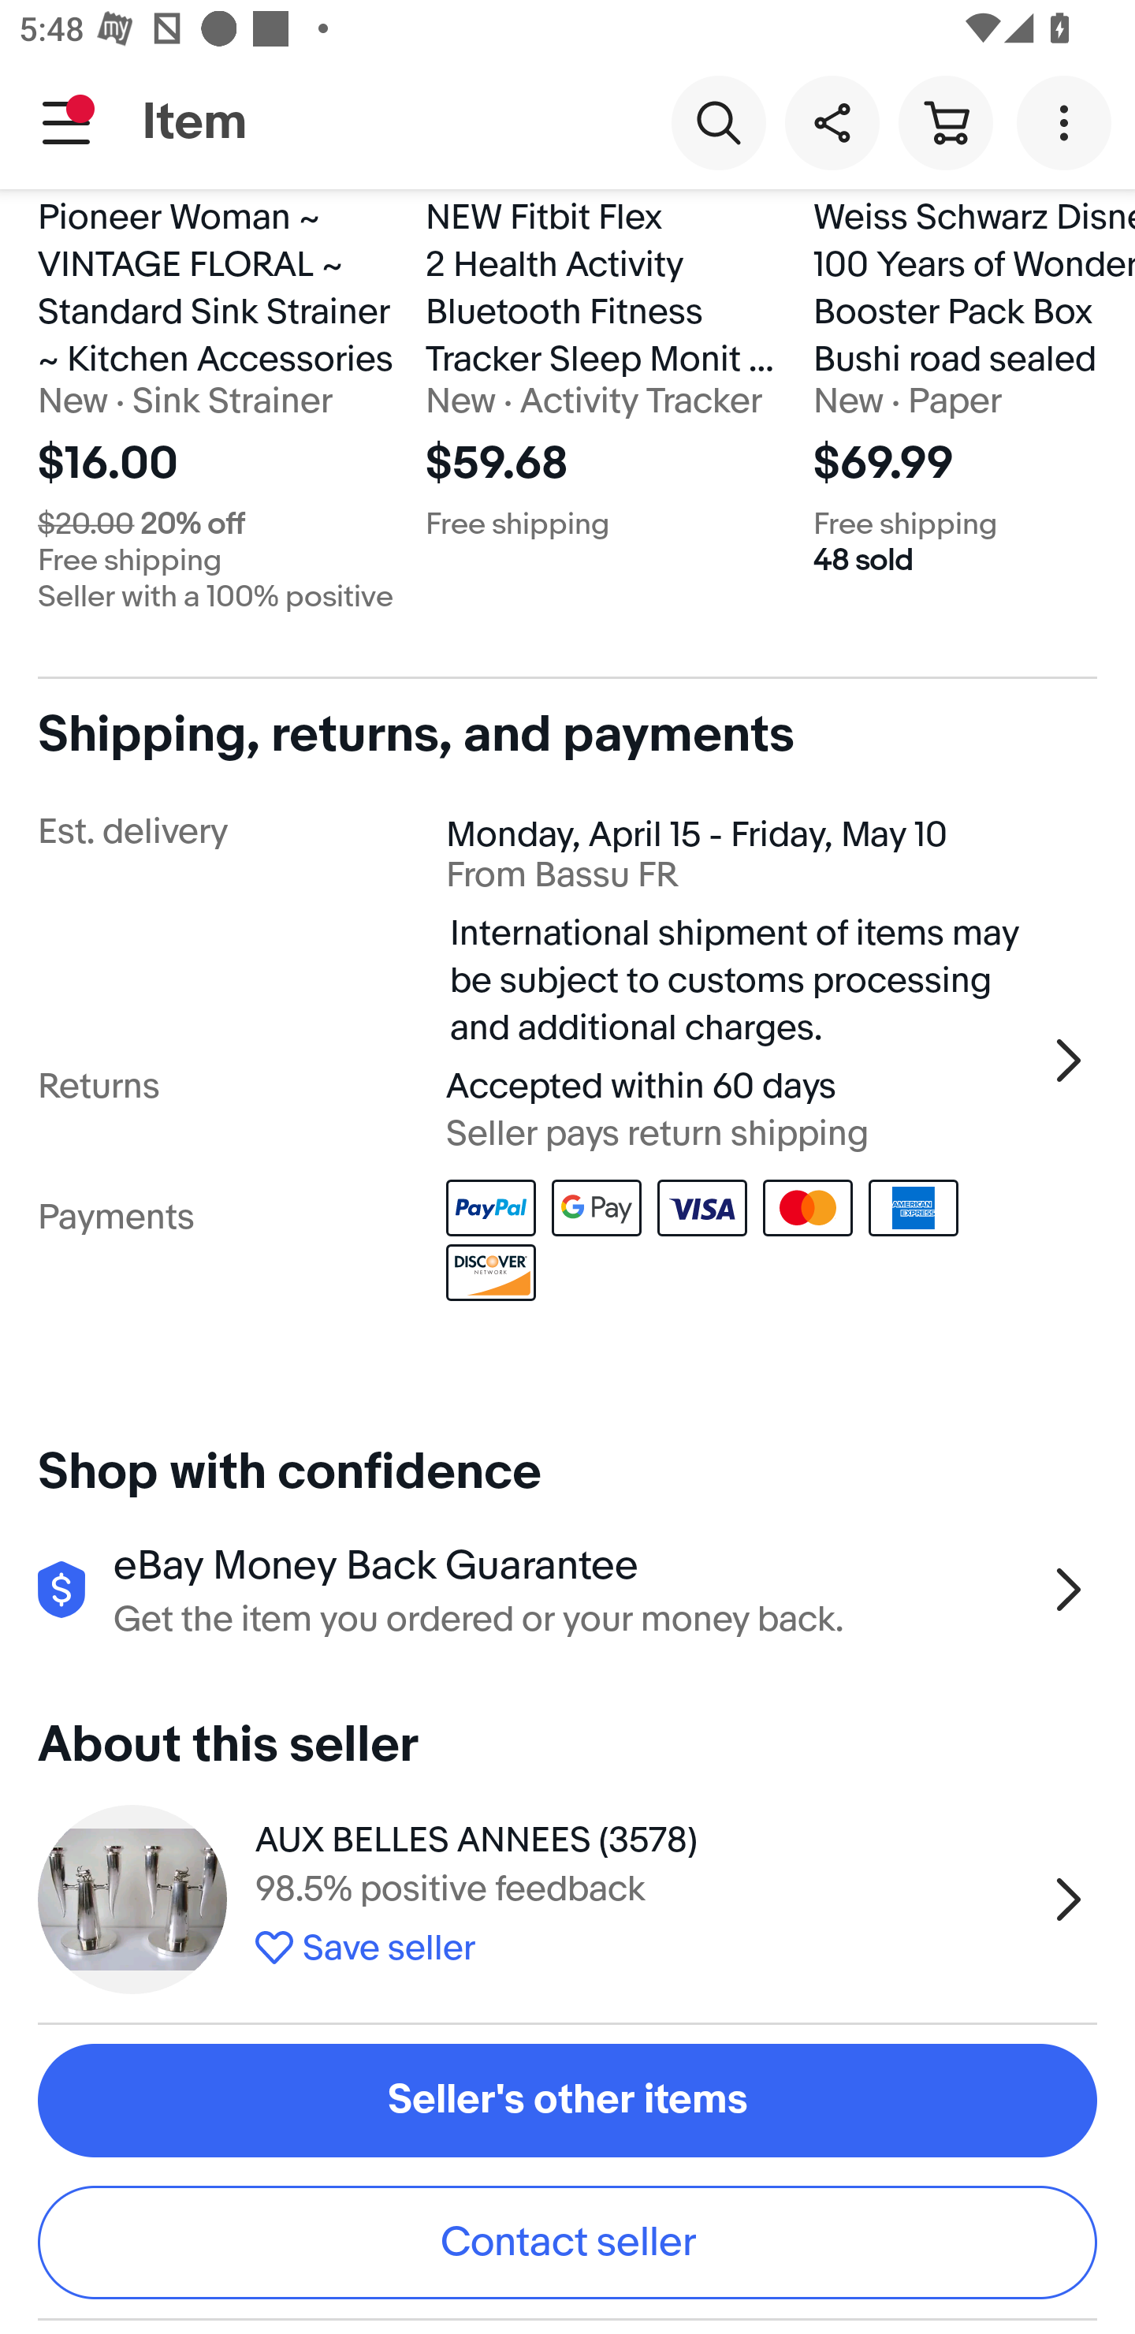  What do you see at coordinates (66, 122) in the screenshot?
I see `Main navigation, notification is pending, open` at bounding box center [66, 122].